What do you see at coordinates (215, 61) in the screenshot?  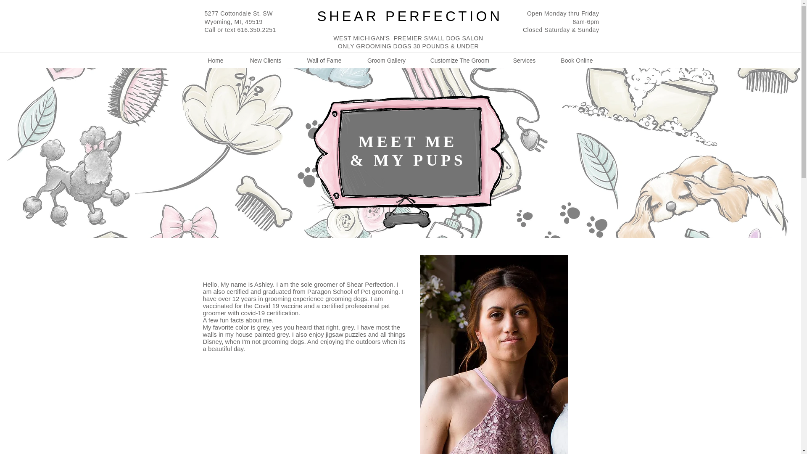 I see `Home` at bounding box center [215, 61].